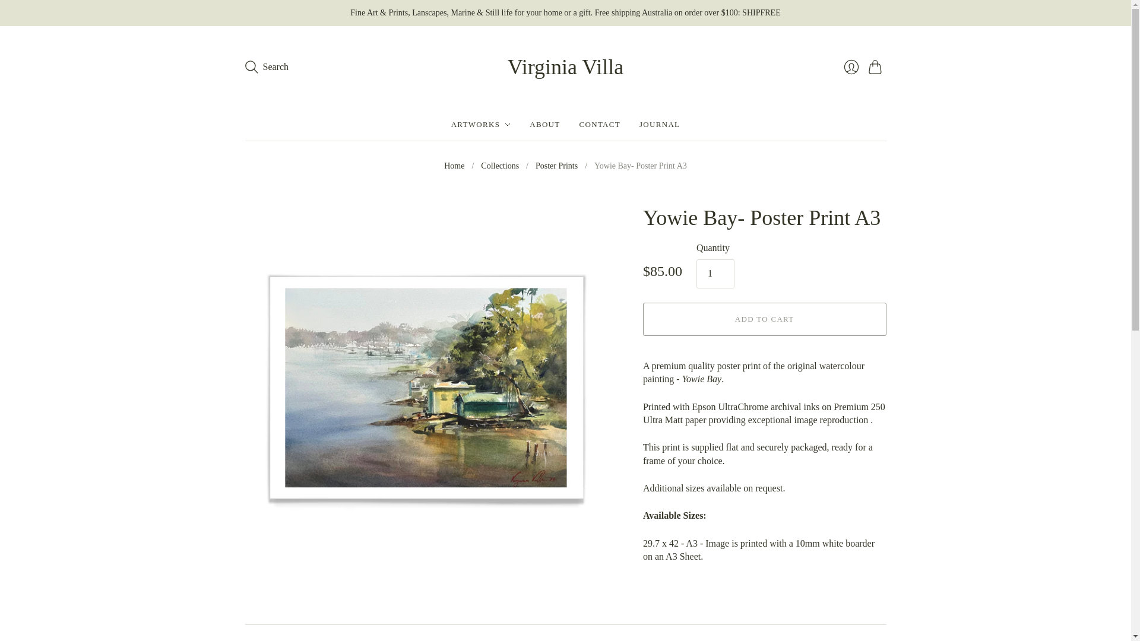 The width and height of the screenshot is (1140, 641). Describe the element at coordinates (266, 66) in the screenshot. I see `Search` at that location.